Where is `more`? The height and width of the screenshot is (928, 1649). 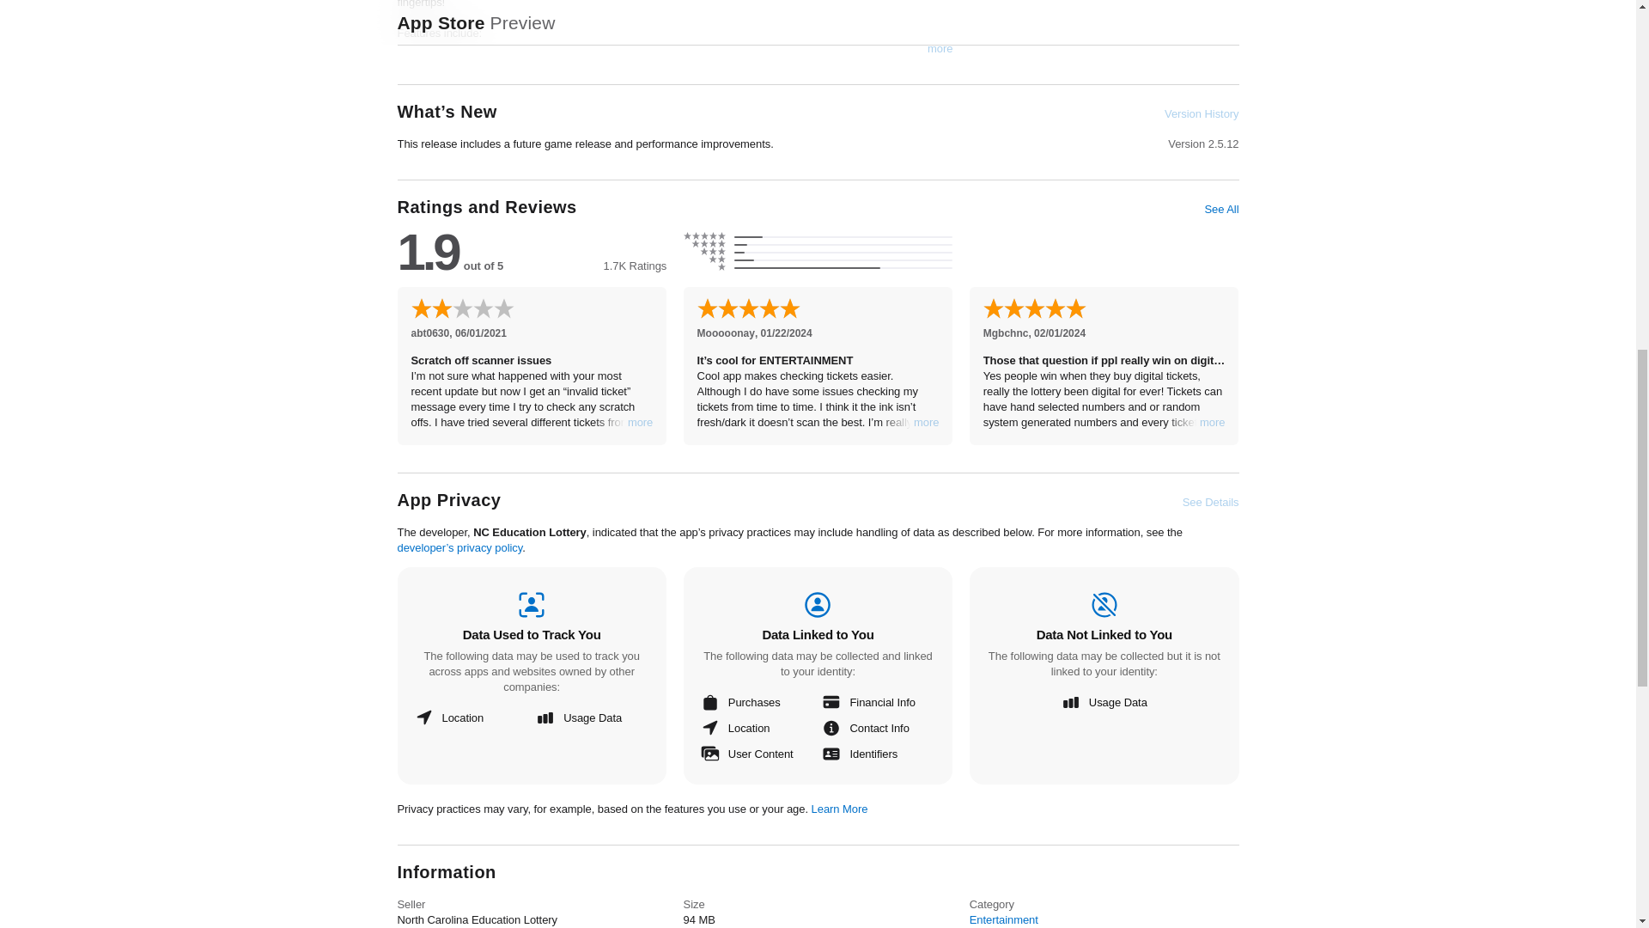
more is located at coordinates (940, 48).